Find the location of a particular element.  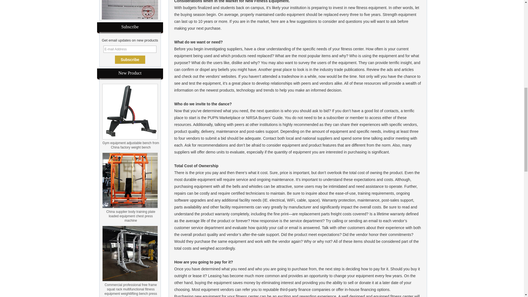

Subscribe is located at coordinates (130, 59).